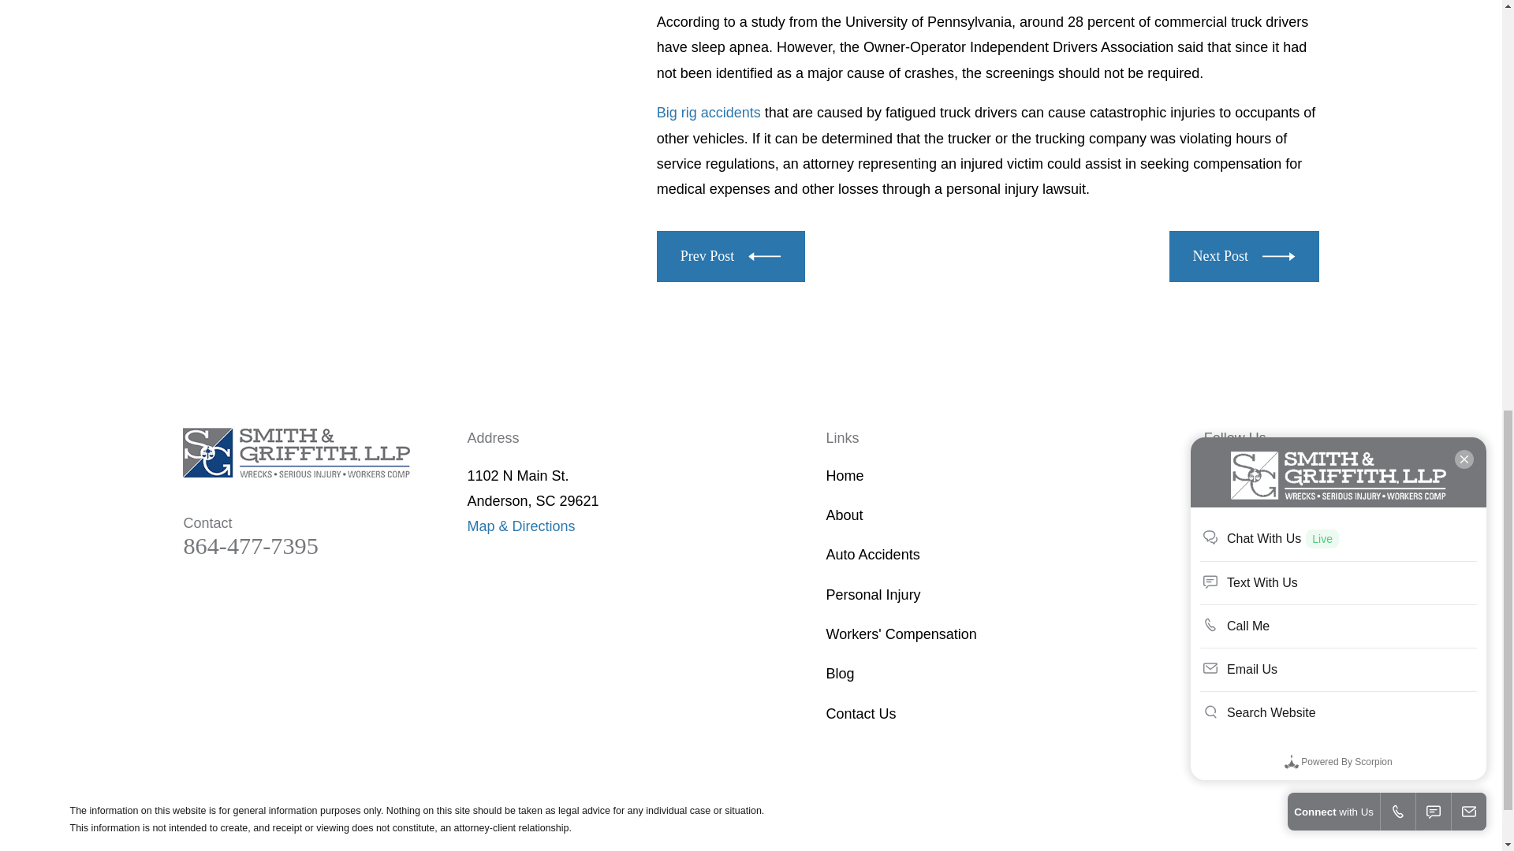 The image size is (1514, 851). What do you see at coordinates (296, 452) in the screenshot?
I see `Home` at bounding box center [296, 452].